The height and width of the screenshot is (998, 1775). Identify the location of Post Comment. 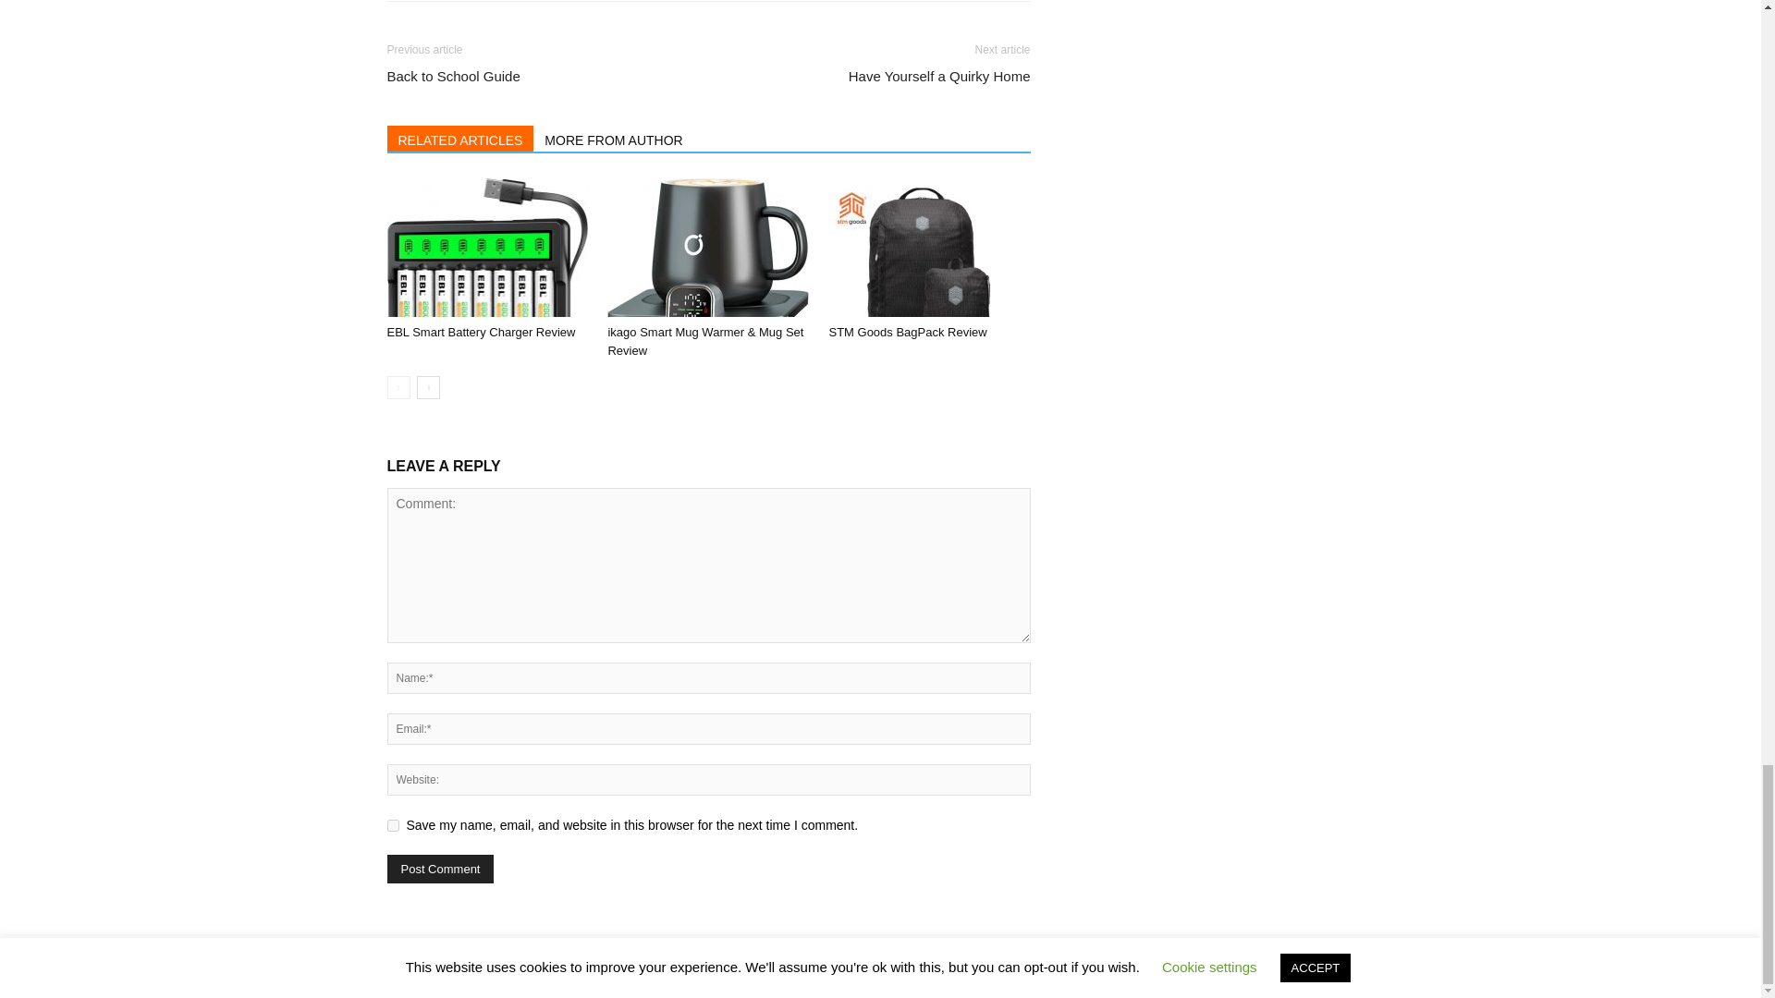
(440, 869).